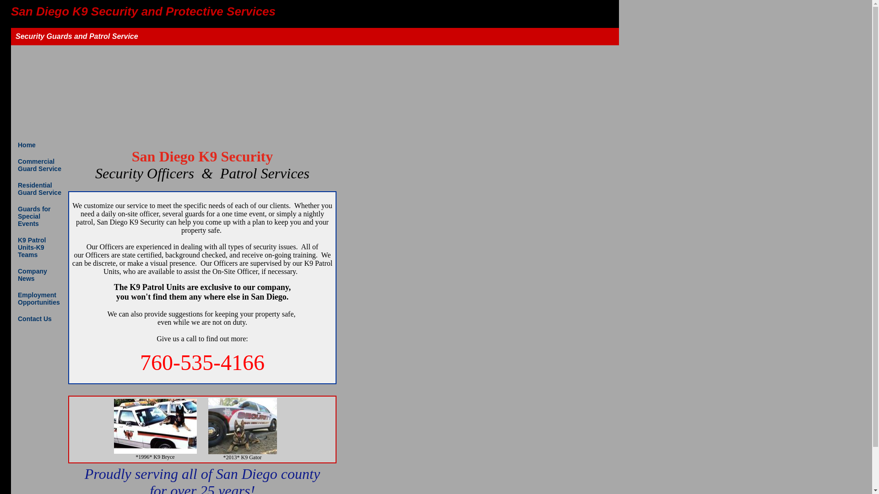  Describe the element at coordinates (38, 165) in the screenshot. I see `Commercial Guard Service` at that location.